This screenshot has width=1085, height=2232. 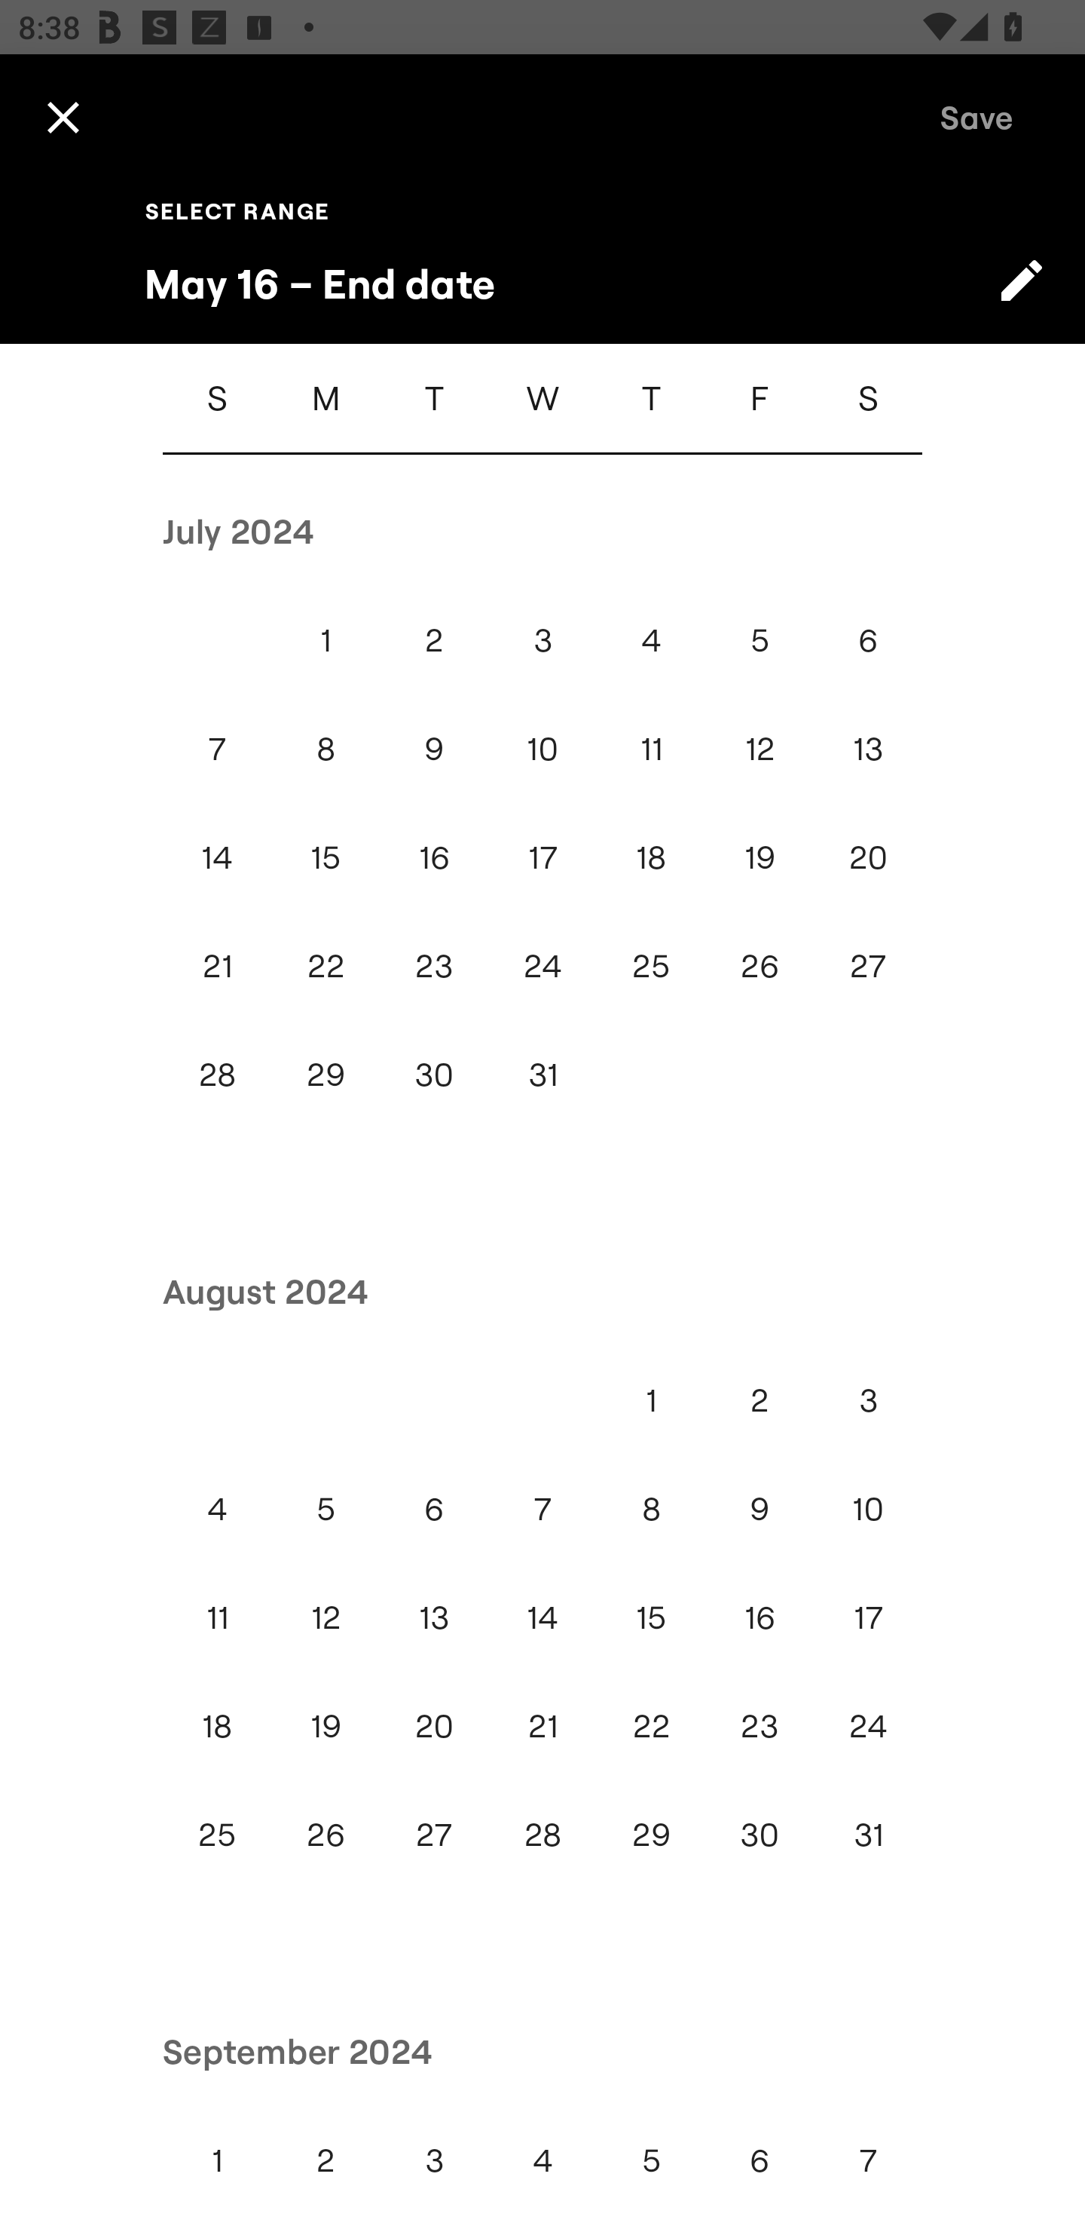 I want to click on 8 Mon, Jul 8, so click(x=325, y=748).